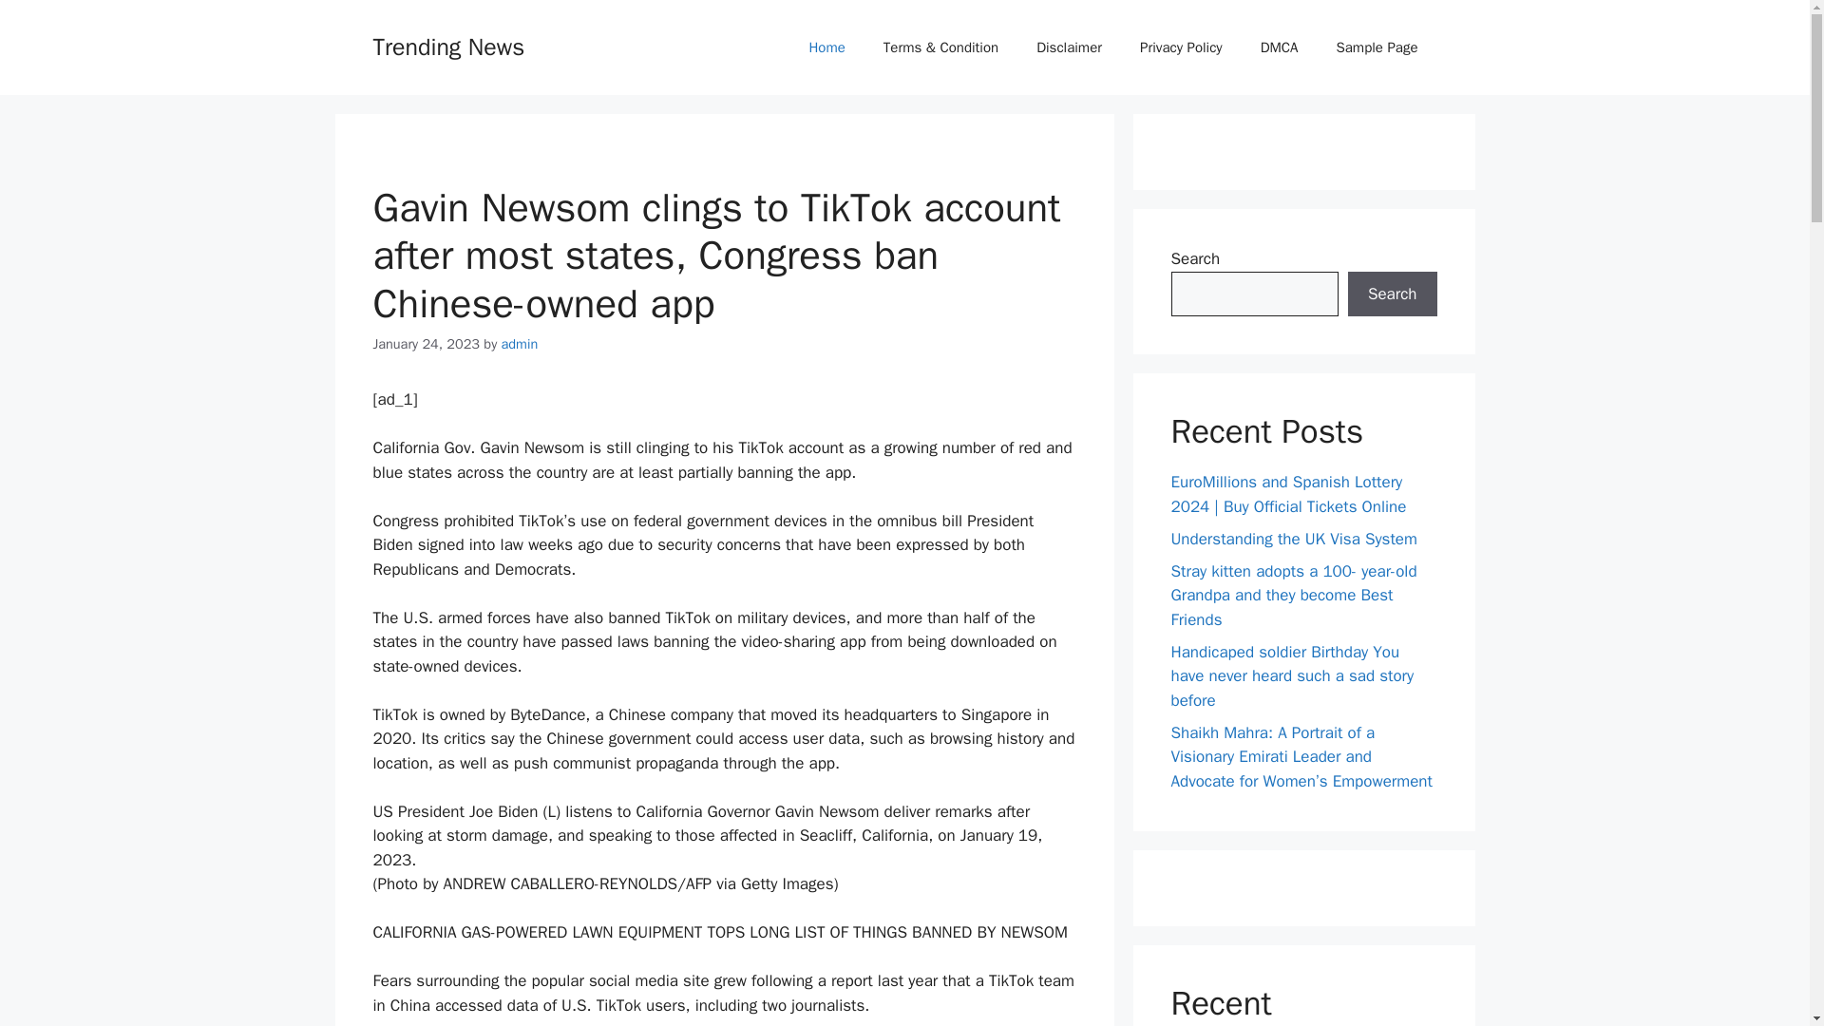 The height and width of the screenshot is (1026, 1824). What do you see at coordinates (826, 47) in the screenshot?
I see `Home` at bounding box center [826, 47].